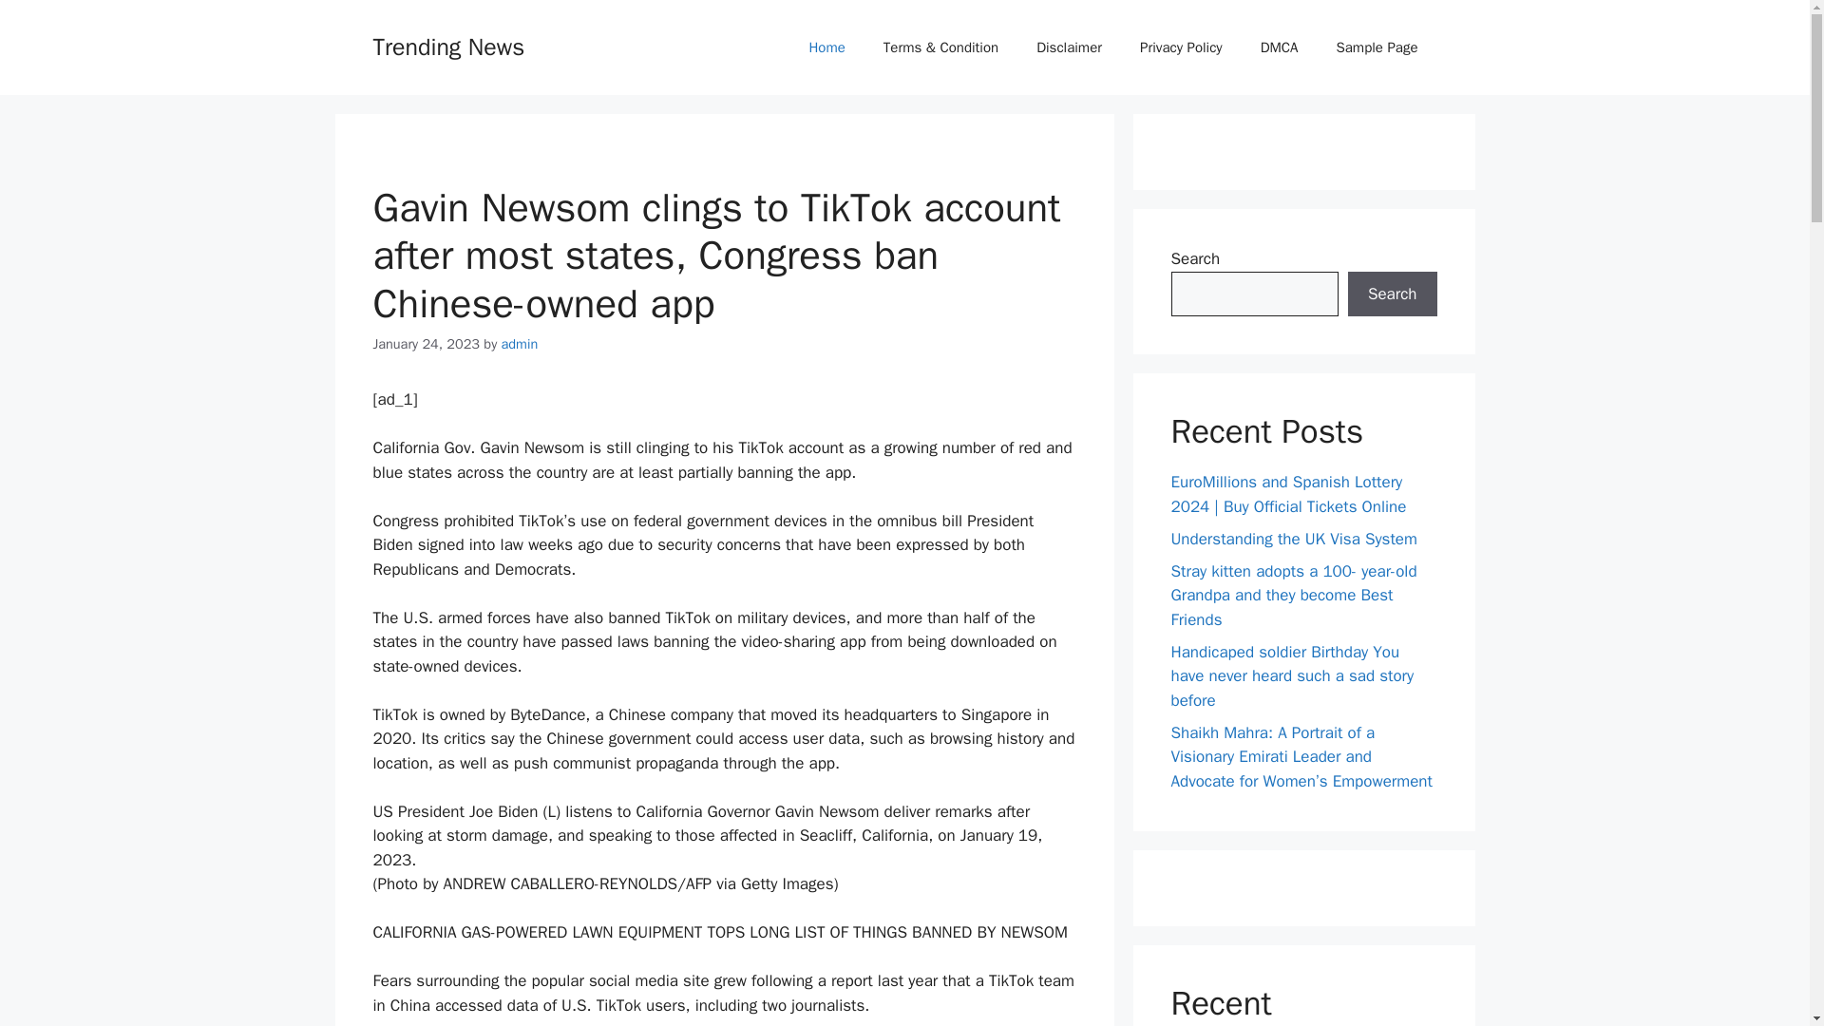 The height and width of the screenshot is (1026, 1824). What do you see at coordinates (826, 47) in the screenshot?
I see `Home` at bounding box center [826, 47].